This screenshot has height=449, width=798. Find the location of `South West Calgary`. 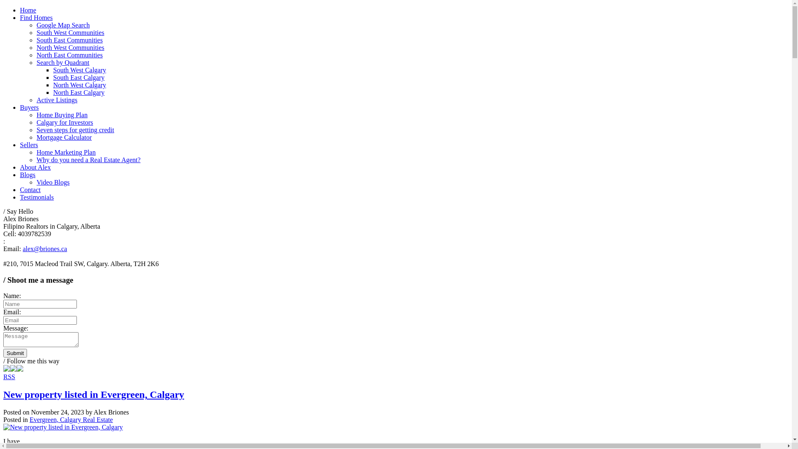

South West Calgary is located at coordinates (80, 70).